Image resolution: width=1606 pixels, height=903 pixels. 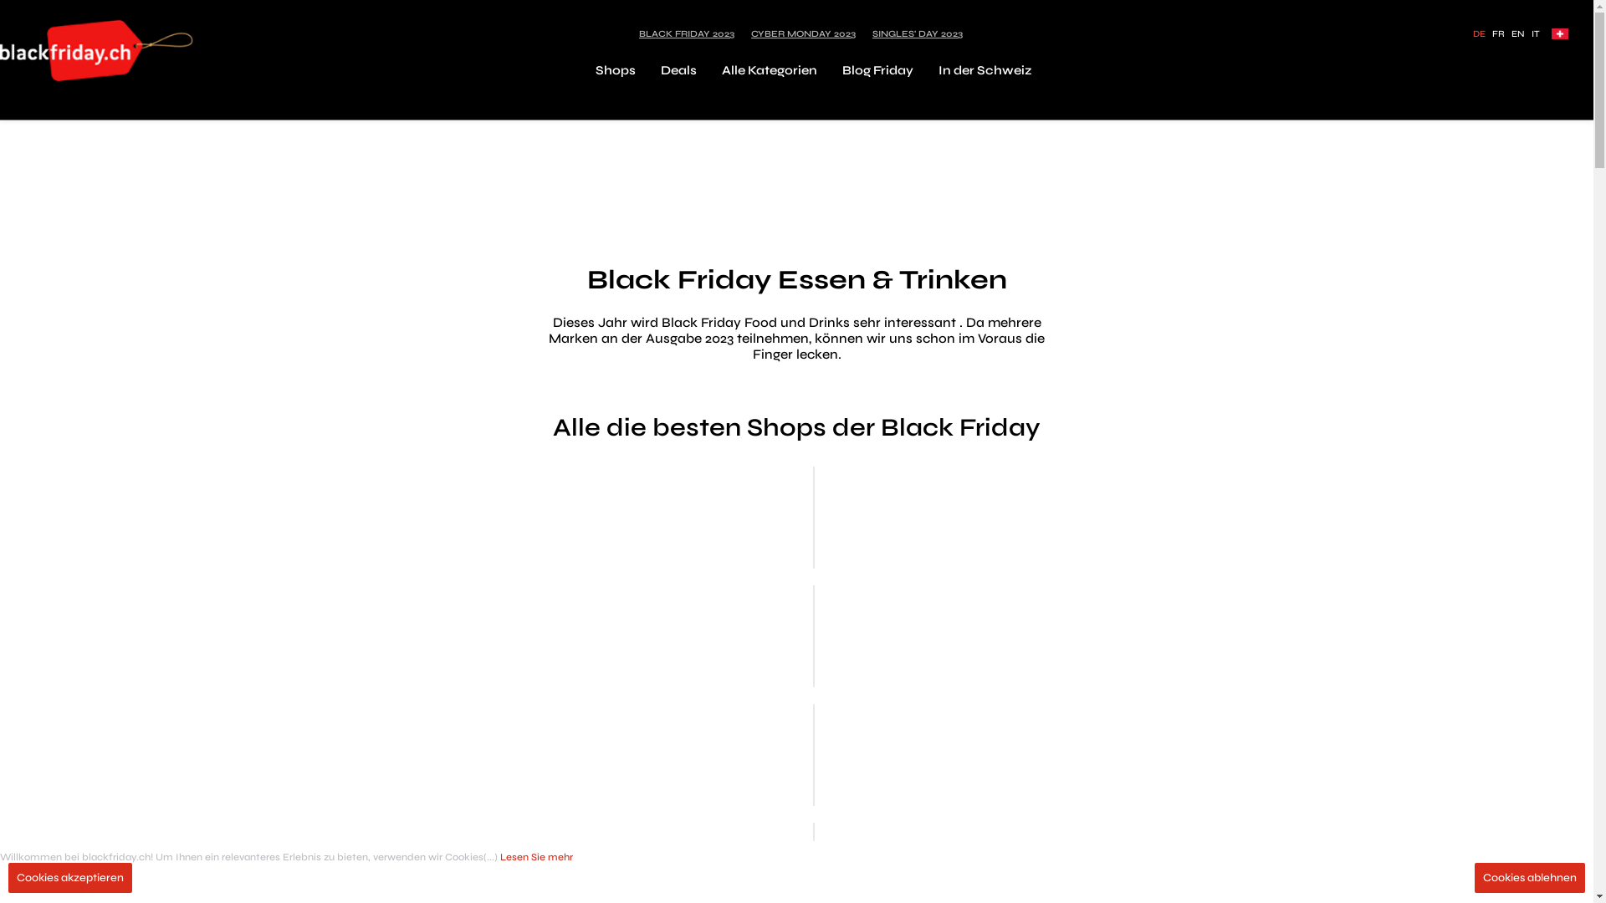 I want to click on EN, so click(x=1518, y=33).